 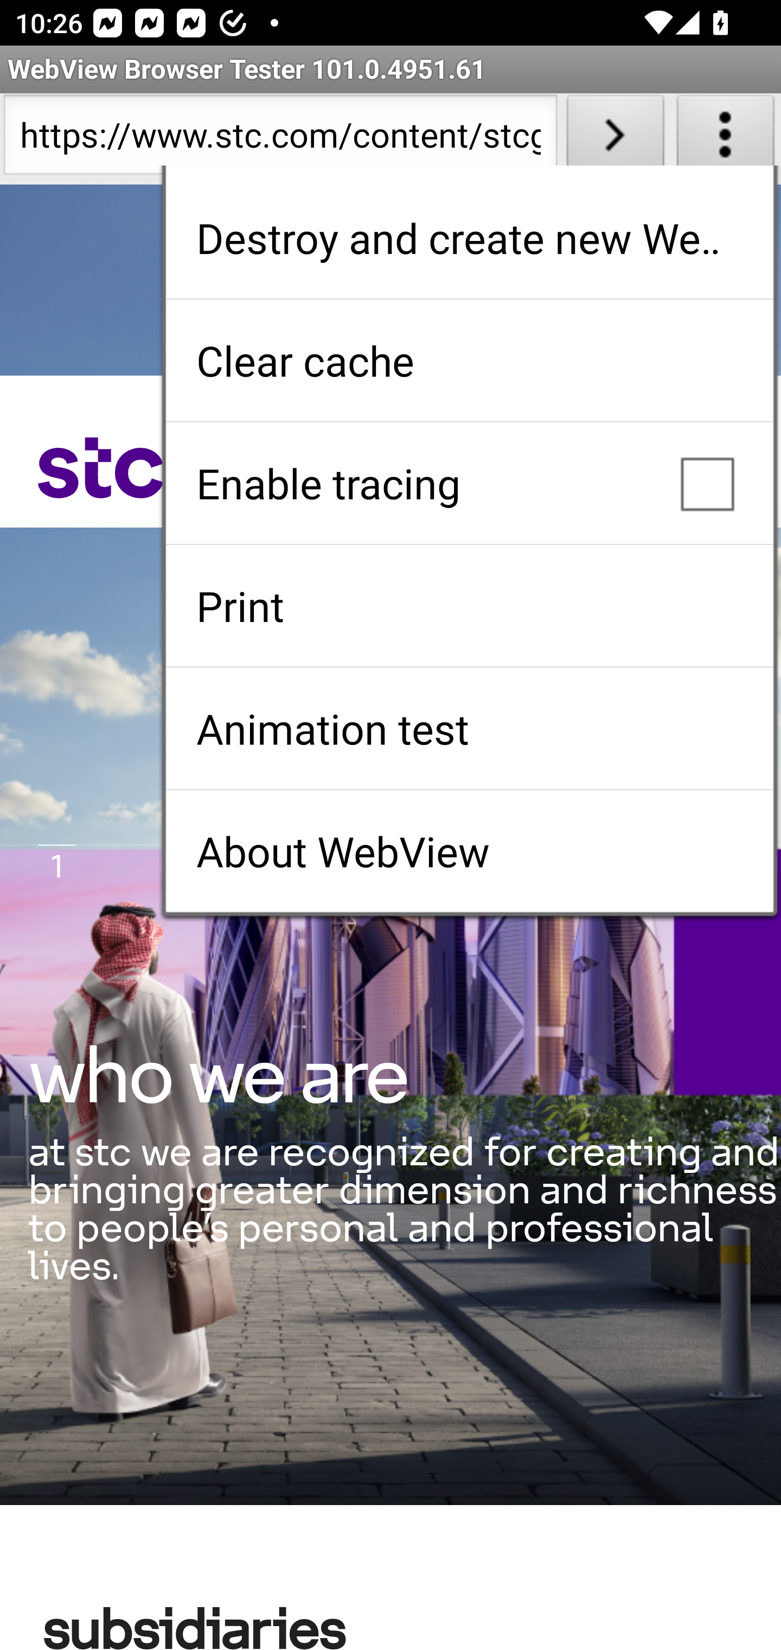 What do you see at coordinates (469, 728) in the screenshot?
I see `Animation test` at bounding box center [469, 728].